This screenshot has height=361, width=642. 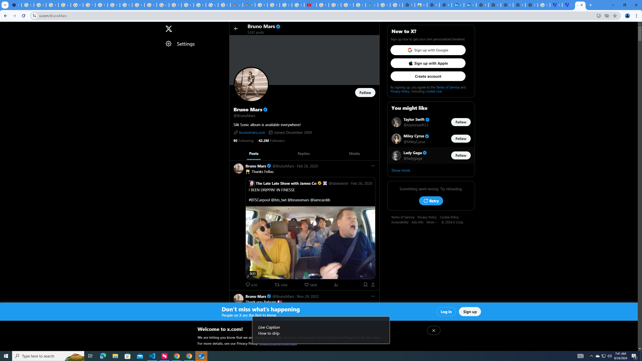 I want to click on 560057 Likes. Like, so click(x=311, y=285).